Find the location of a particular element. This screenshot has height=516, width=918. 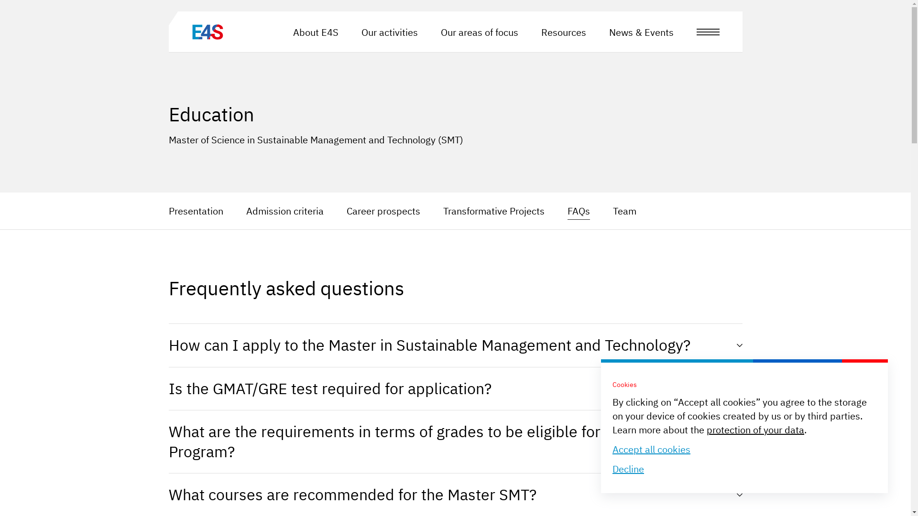

Decline is located at coordinates (628, 469).